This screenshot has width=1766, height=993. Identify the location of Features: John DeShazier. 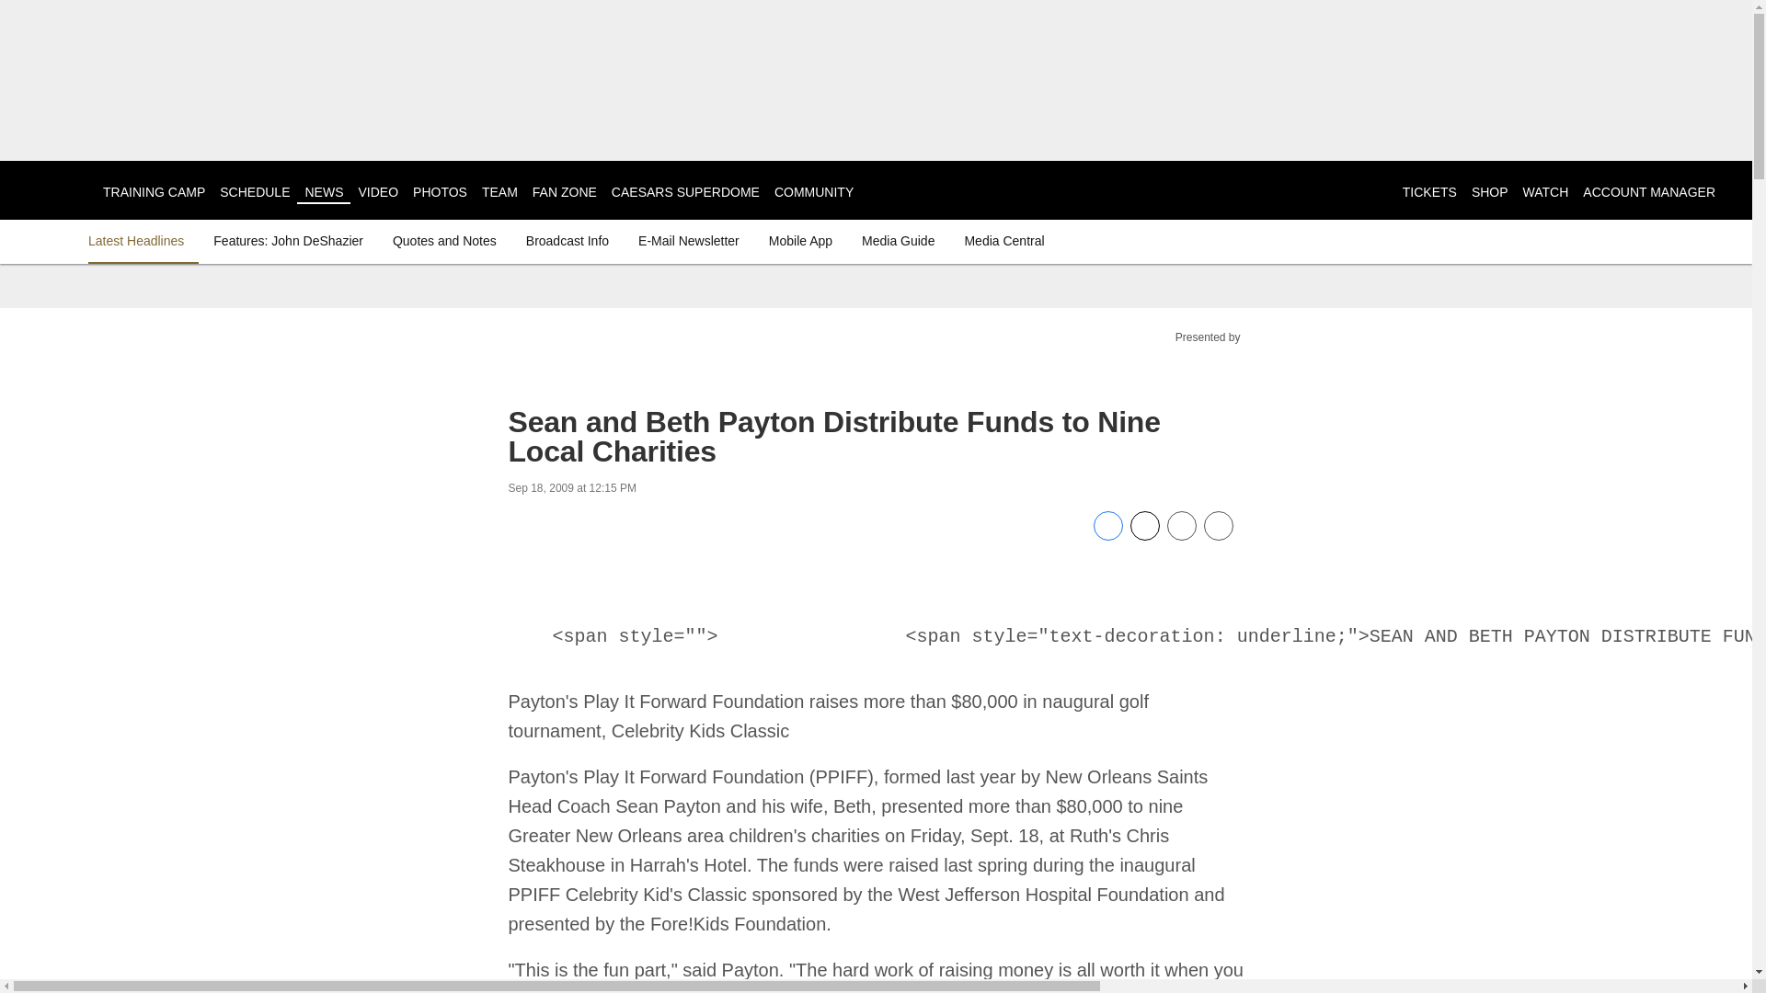
(289, 241).